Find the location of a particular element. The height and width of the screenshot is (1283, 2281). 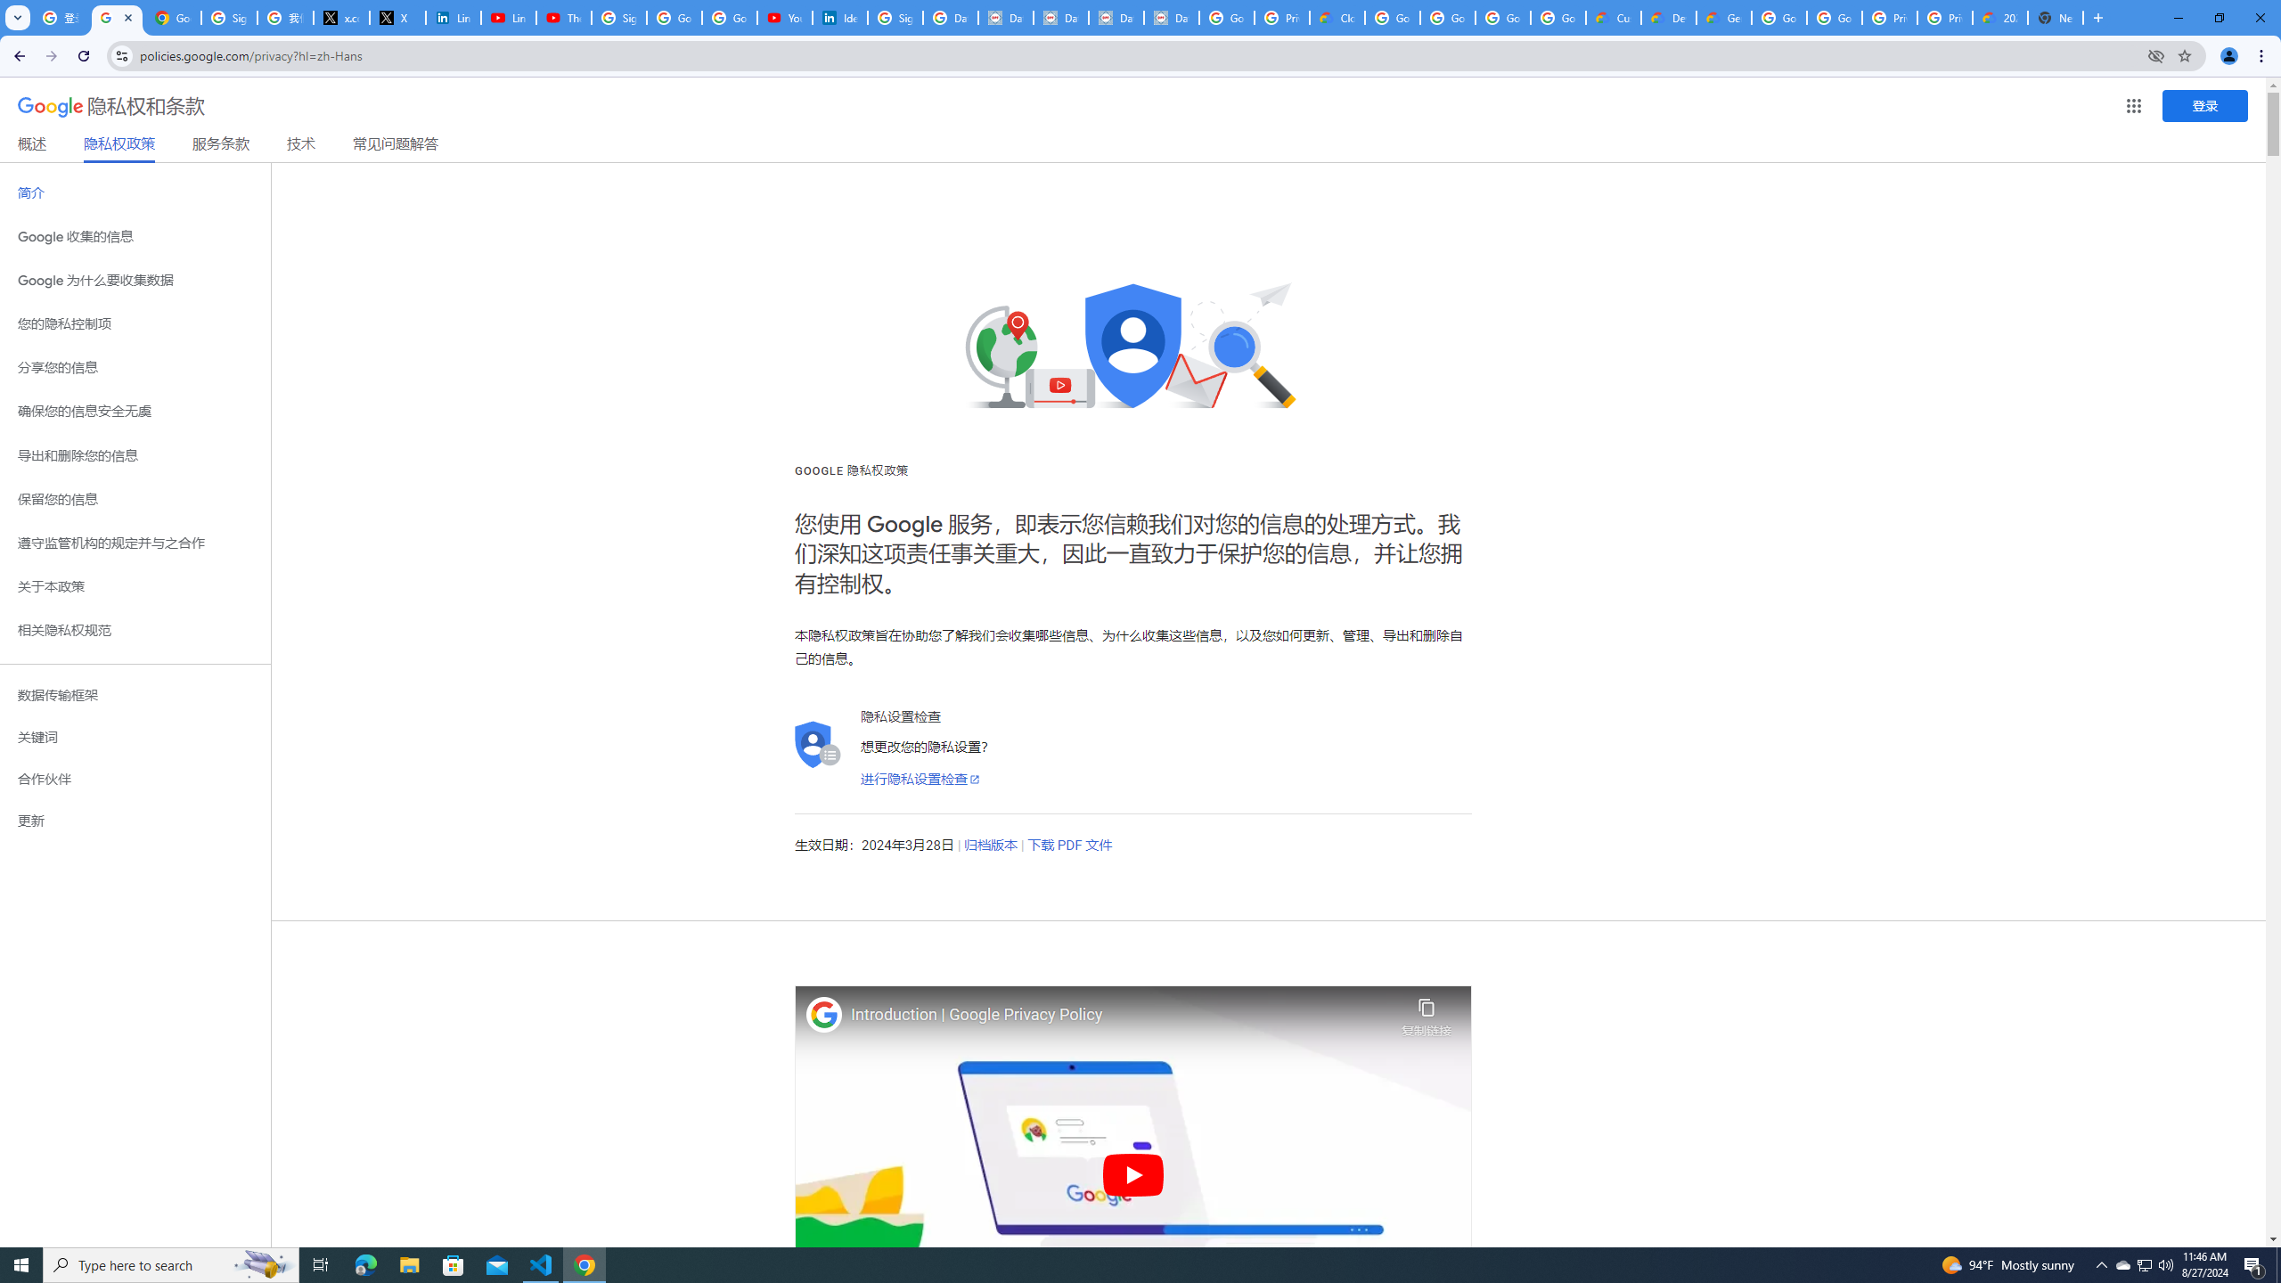

Google Workspace - Specific Terms is located at coordinates (1559, 18).